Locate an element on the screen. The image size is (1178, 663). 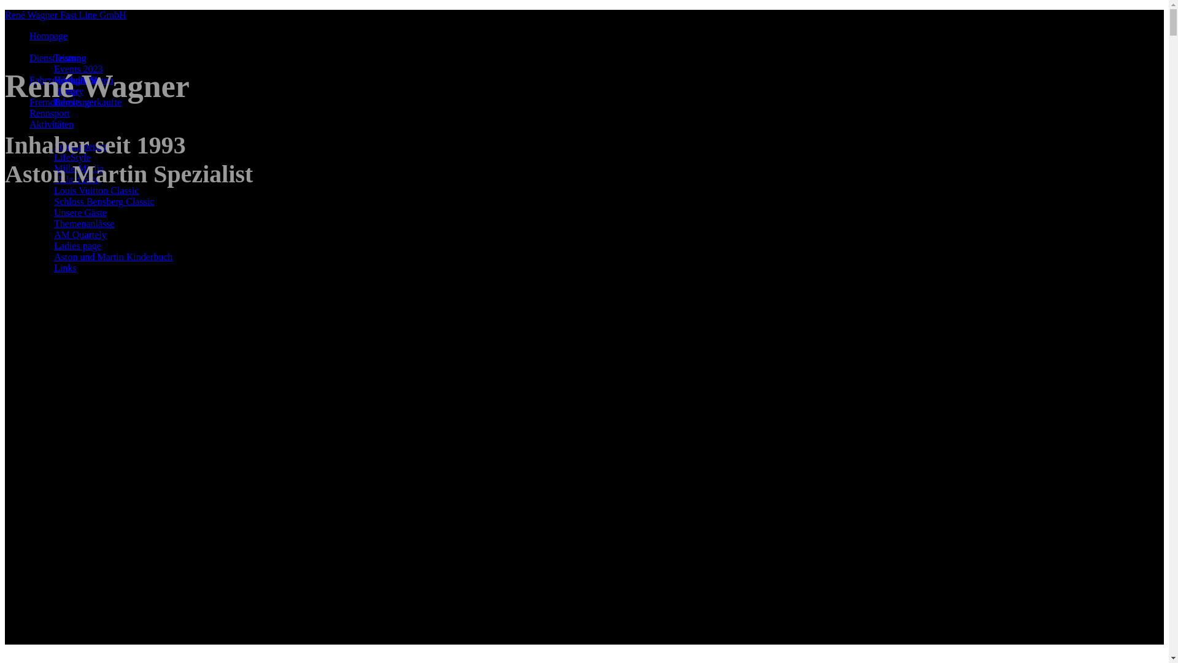
AM Quartely is located at coordinates (80, 235).